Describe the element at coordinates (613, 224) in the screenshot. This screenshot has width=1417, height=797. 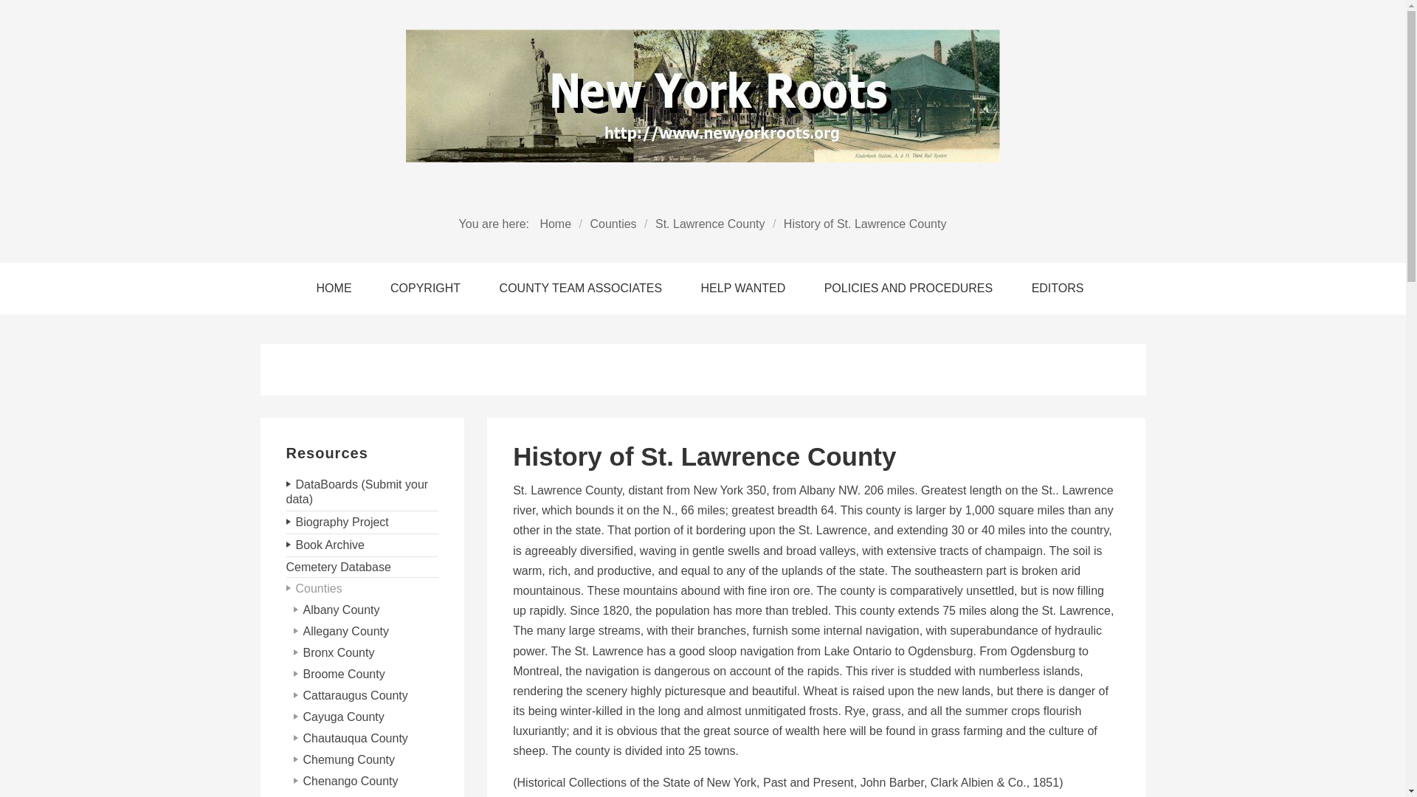
I see `Counties` at that location.